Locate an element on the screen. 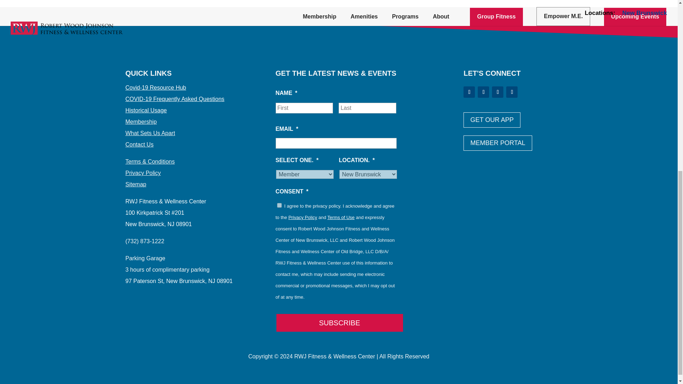 This screenshot has width=683, height=384. Follow on Instagram is located at coordinates (497, 92).